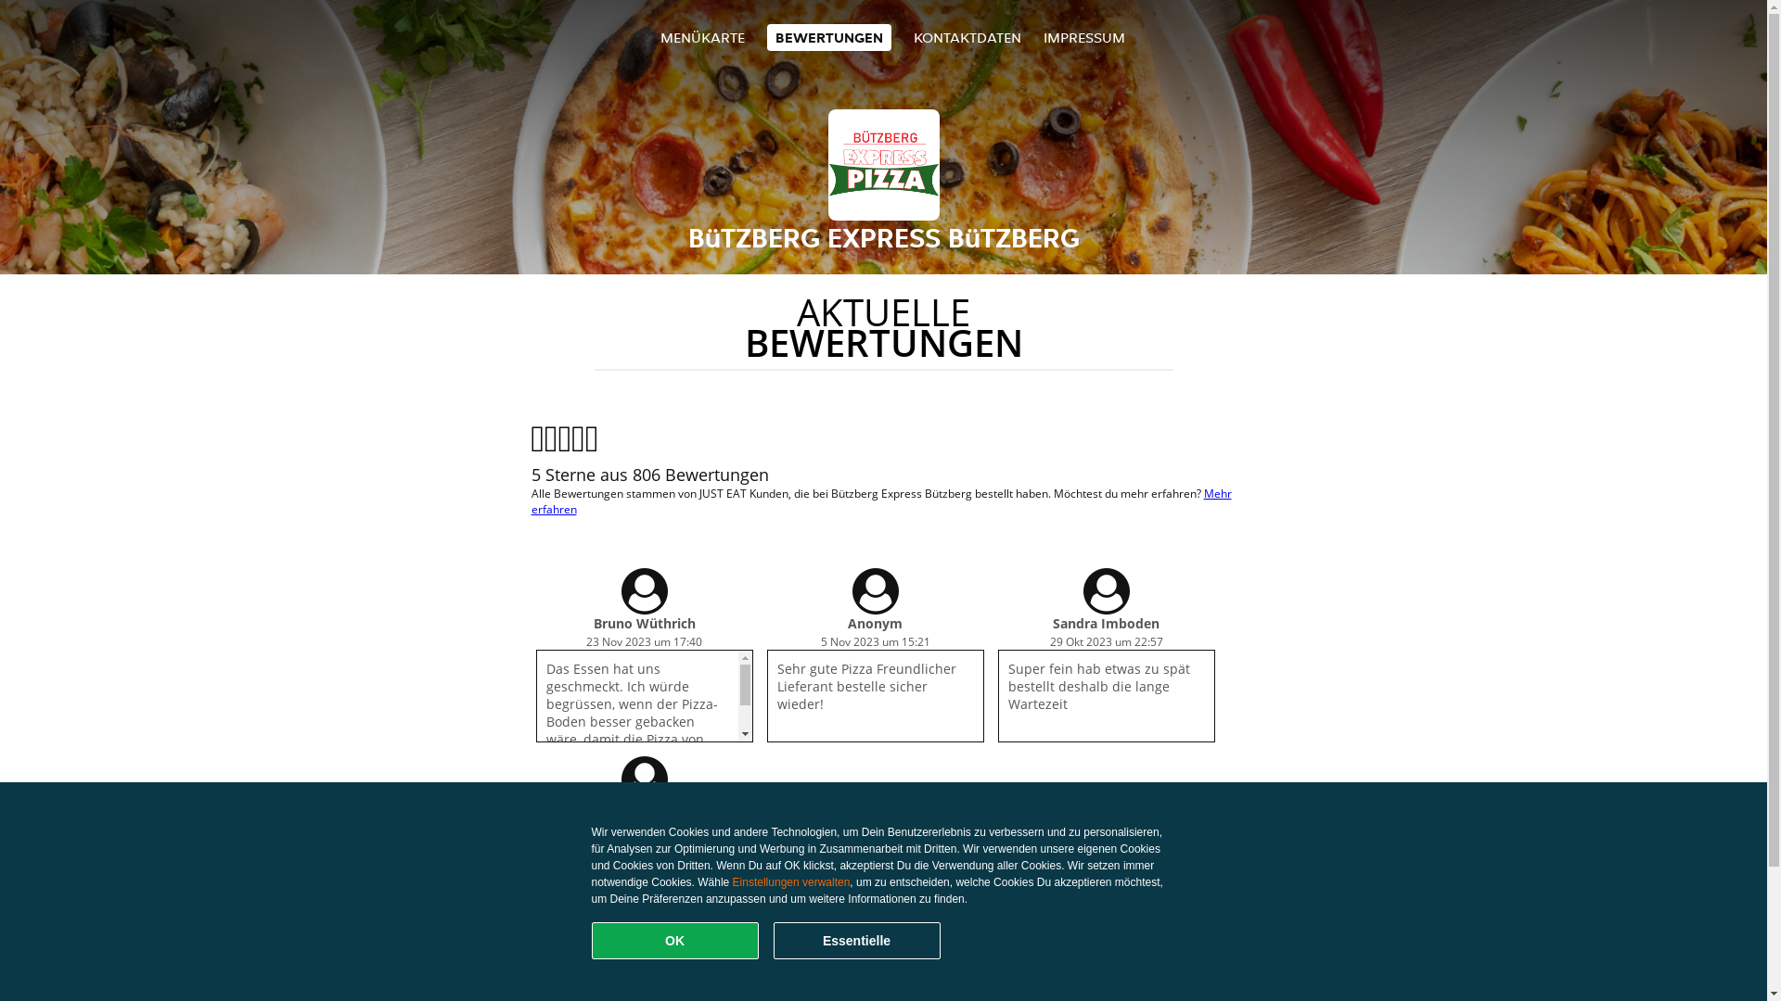 This screenshot has height=1001, width=1781. What do you see at coordinates (829, 37) in the screenshot?
I see `BEWERTUNGEN` at bounding box center [829, 37].